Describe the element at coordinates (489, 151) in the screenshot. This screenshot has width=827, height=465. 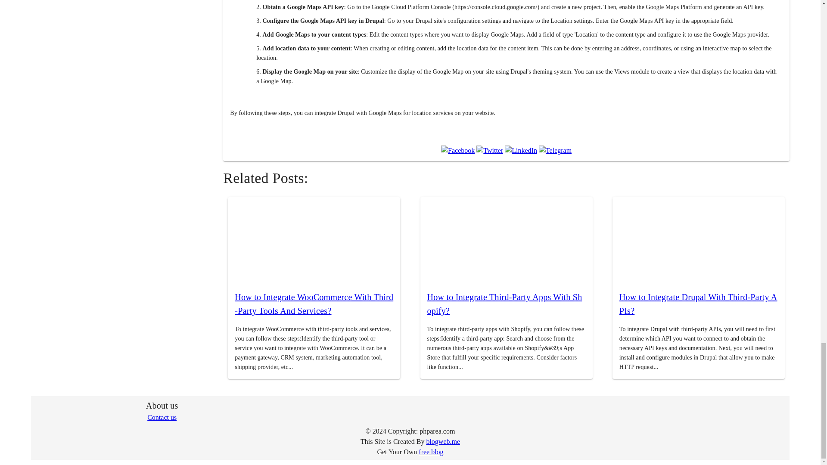
I see `Twitter` at that location.